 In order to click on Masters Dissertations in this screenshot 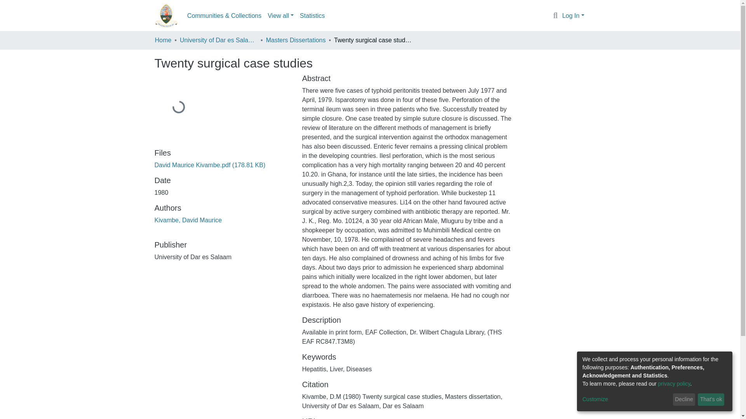, I will do `click(295, 40)`.